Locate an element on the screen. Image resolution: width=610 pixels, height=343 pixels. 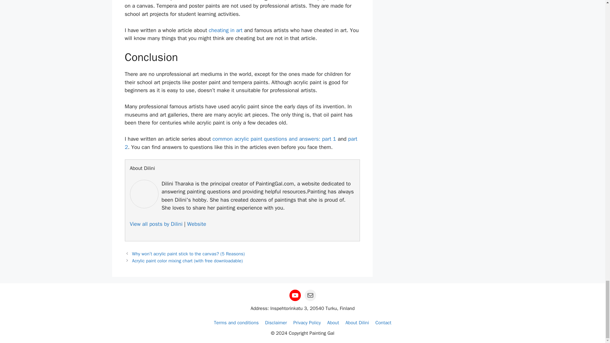
YouTube is located at coordinates (295, 295).